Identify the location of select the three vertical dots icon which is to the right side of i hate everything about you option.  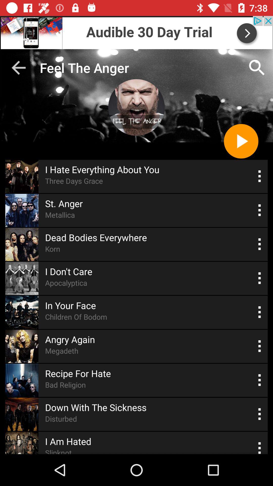
(260, 176).